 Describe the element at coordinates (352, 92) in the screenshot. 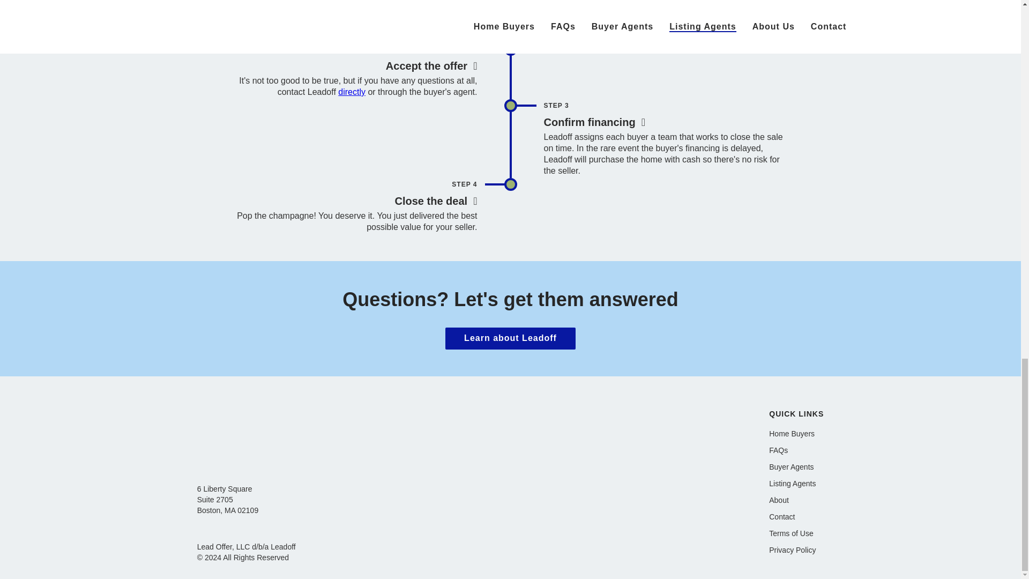

I see `directly` at that location.